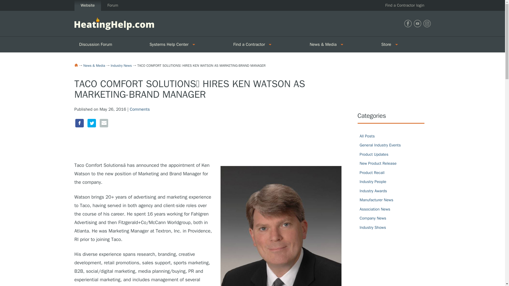 The height and width of the screenshot is (286, 509). I want to click on Home, so click(76, 65).